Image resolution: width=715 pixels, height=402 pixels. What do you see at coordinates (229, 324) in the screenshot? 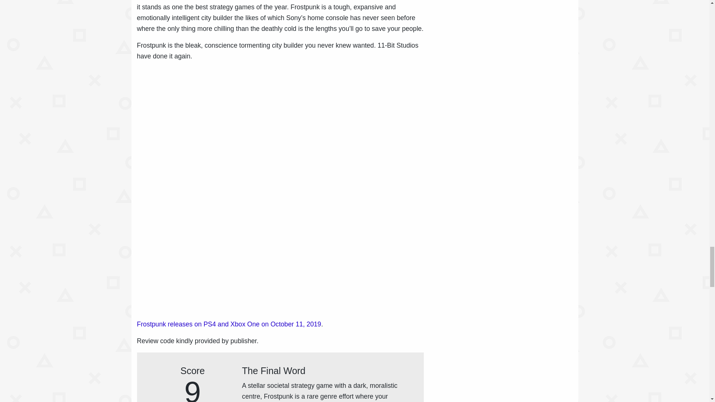
I see `Frostpunk releases on PS4 and Xbox One on October 11, 2019` at bounding box center [229, 324].